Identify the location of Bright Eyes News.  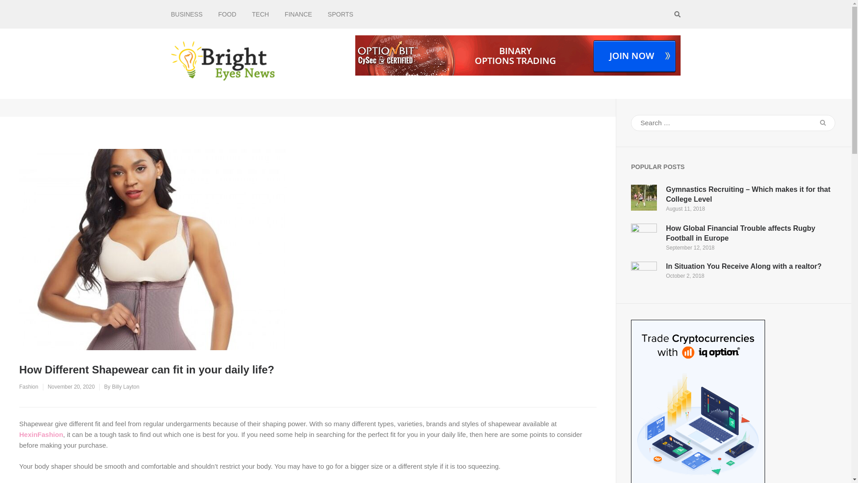
(328, 71).